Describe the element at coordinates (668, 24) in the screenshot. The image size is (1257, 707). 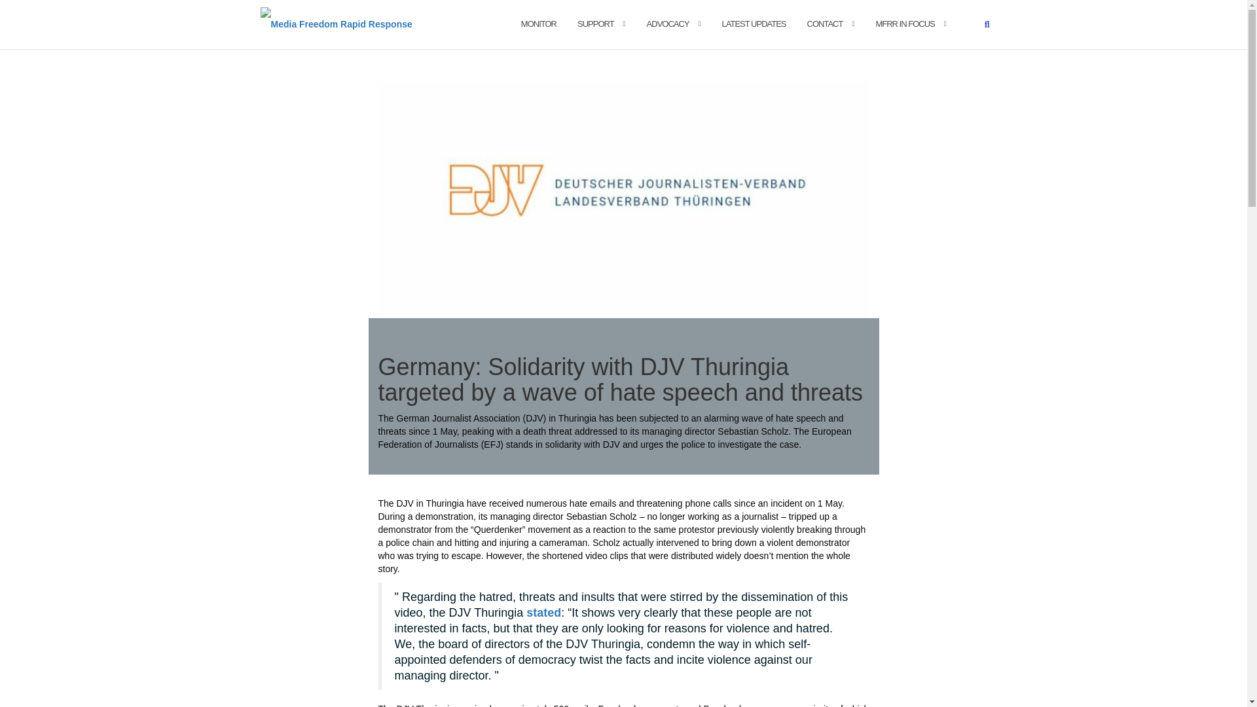
I see `ADVOCACY` at that location.